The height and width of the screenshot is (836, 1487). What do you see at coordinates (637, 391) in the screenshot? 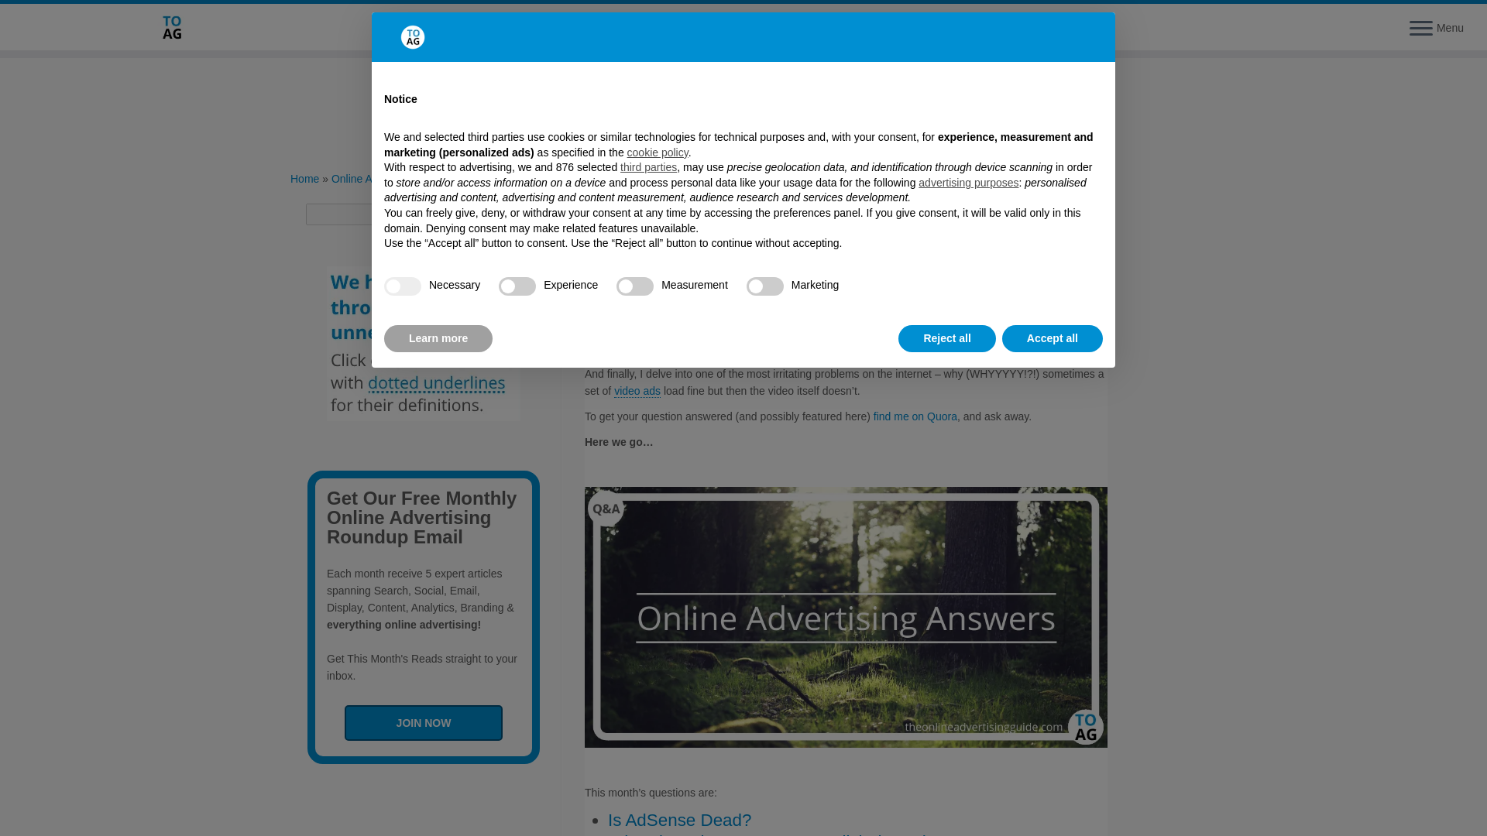
I see `video ads` at bounding box center [637, 391].